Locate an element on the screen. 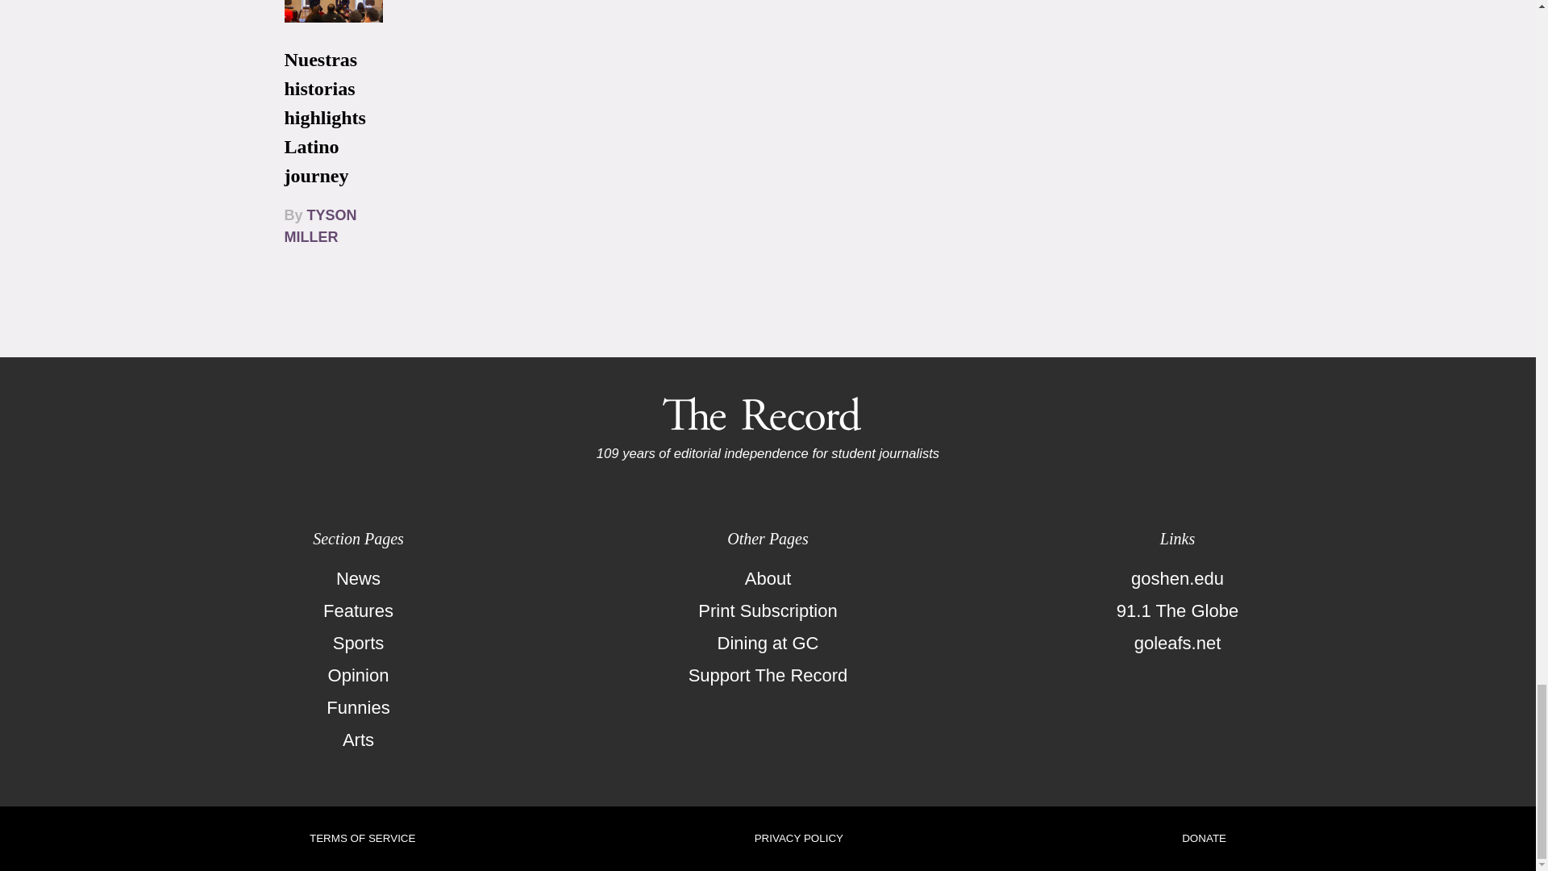 The image size is (1548, 871). TYSON MILLER is located at coordinates (319, 226).